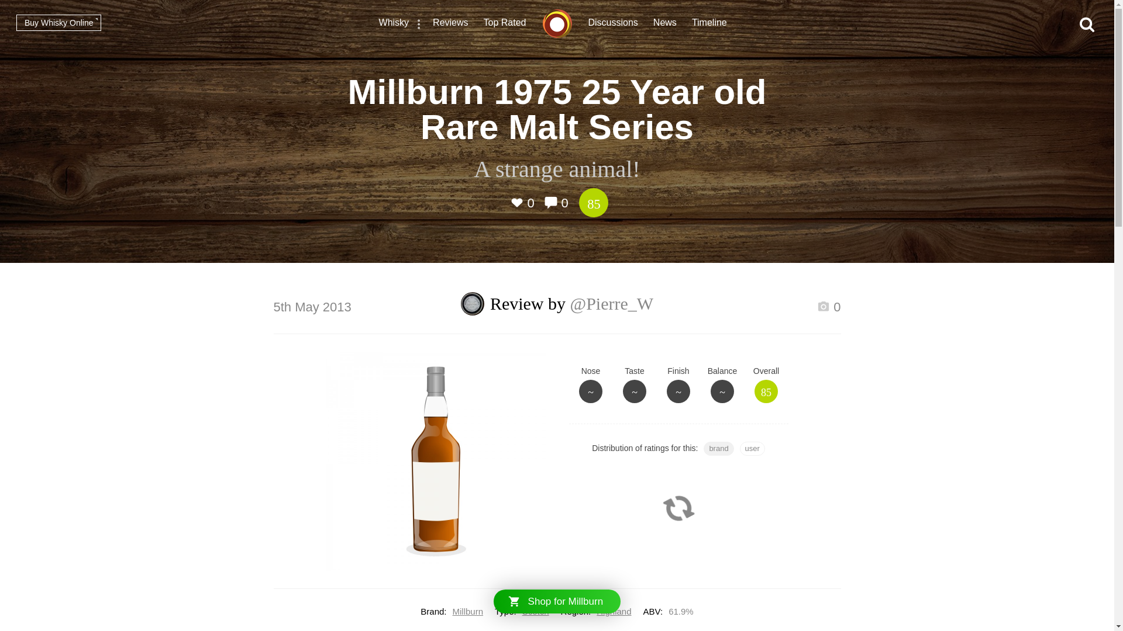 The image size is (1123, 631). I want to click on Highland, so click(614, 611).